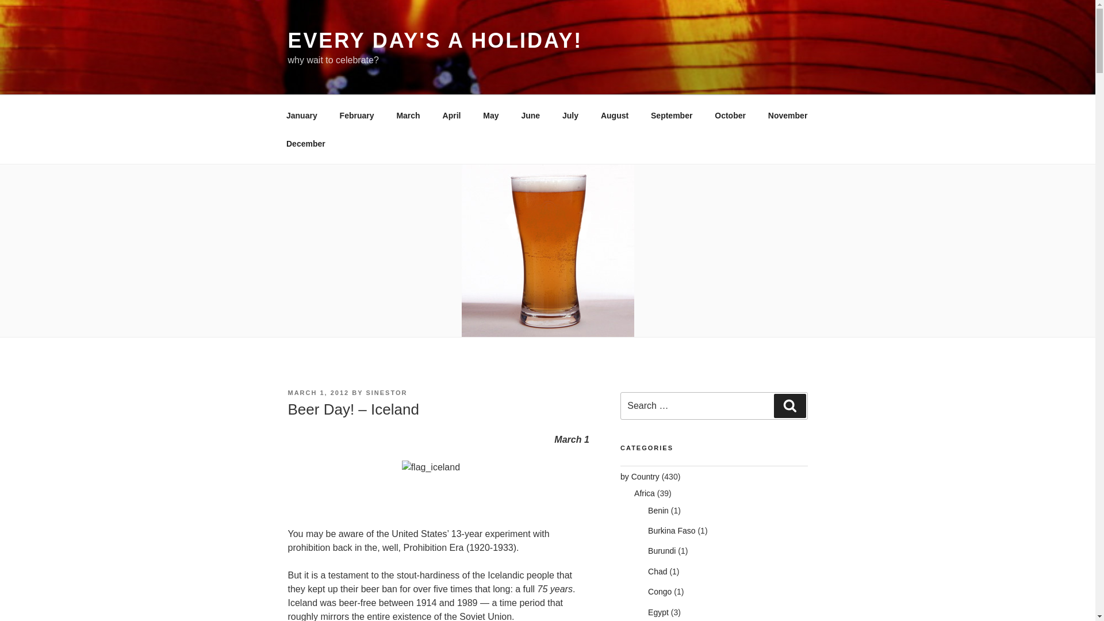  I want to click on SINESTOR, so click(386, 393).